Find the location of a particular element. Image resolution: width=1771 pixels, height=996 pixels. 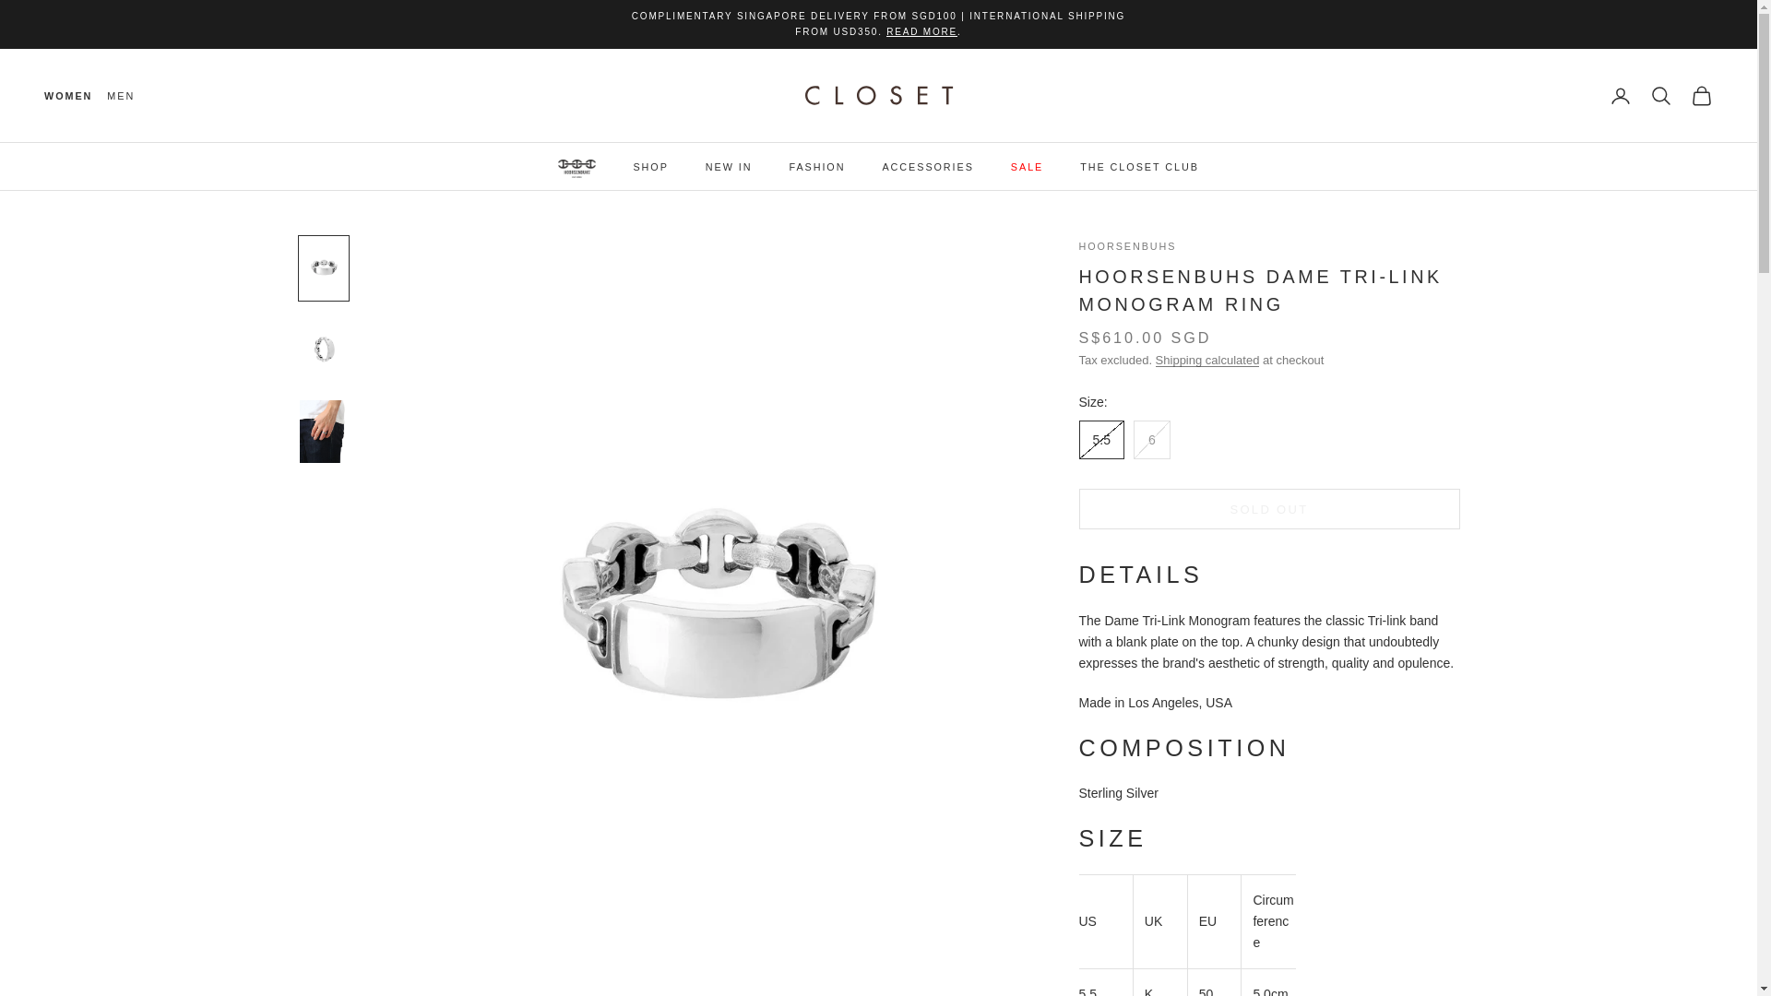

MEN is located at coordinates (120, 96).